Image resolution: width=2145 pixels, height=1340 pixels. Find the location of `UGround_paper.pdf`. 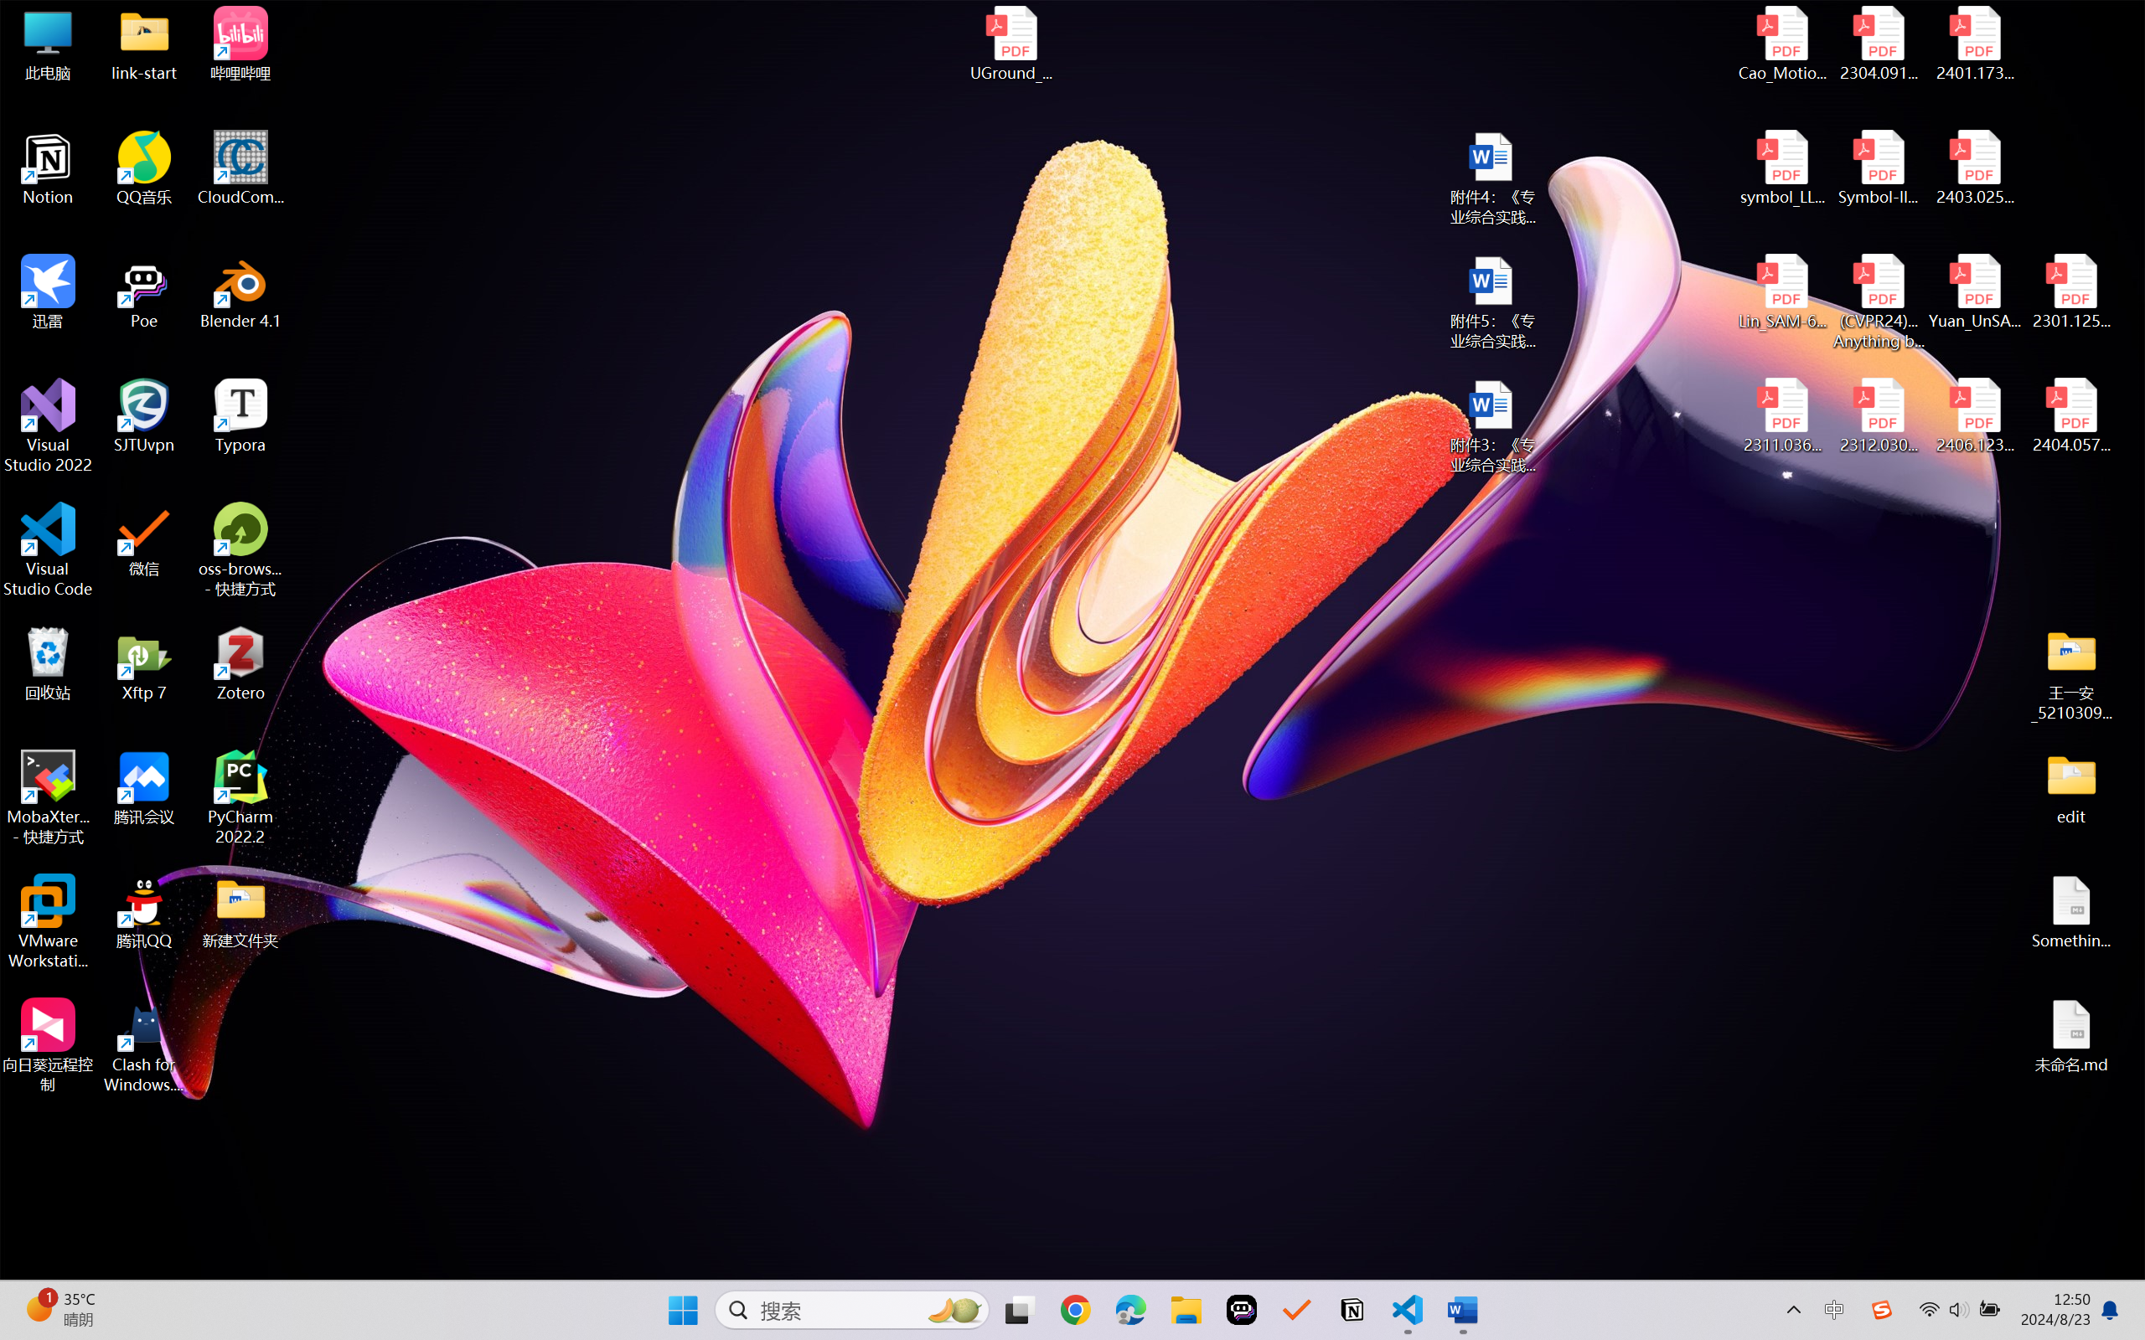

UGround_paper.pdf is located at coordinates (1010, 44).